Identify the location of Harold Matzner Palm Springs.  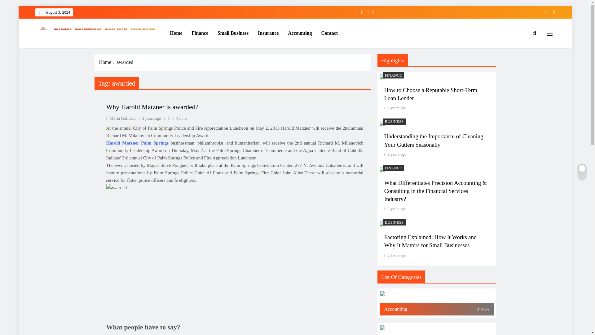
(137, 143).